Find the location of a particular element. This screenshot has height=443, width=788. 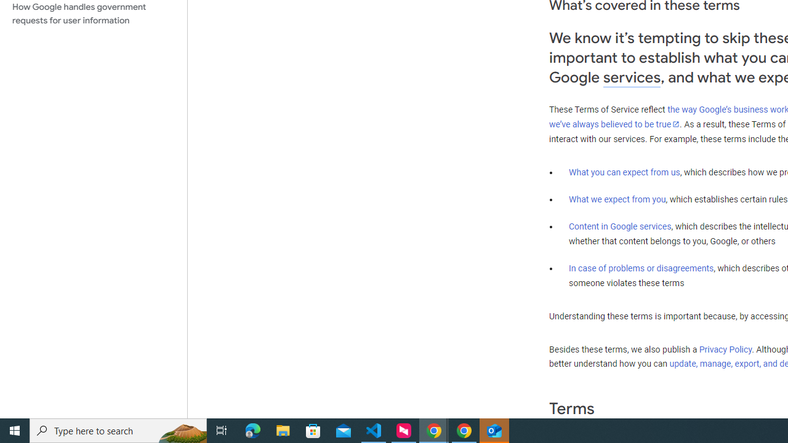

services is located at coordinates (632, 78).